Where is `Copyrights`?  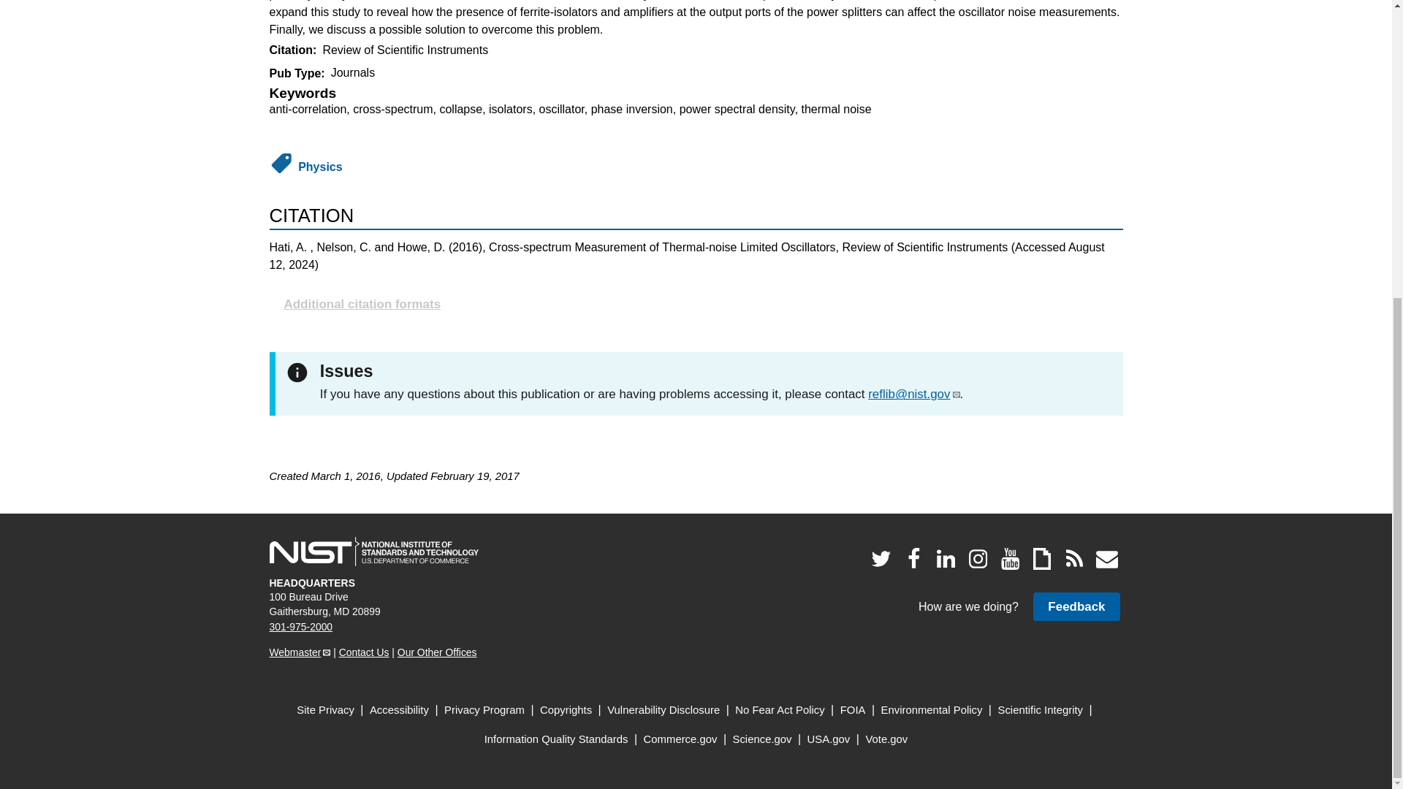 Copyrights is located at coordinates (566, 710).